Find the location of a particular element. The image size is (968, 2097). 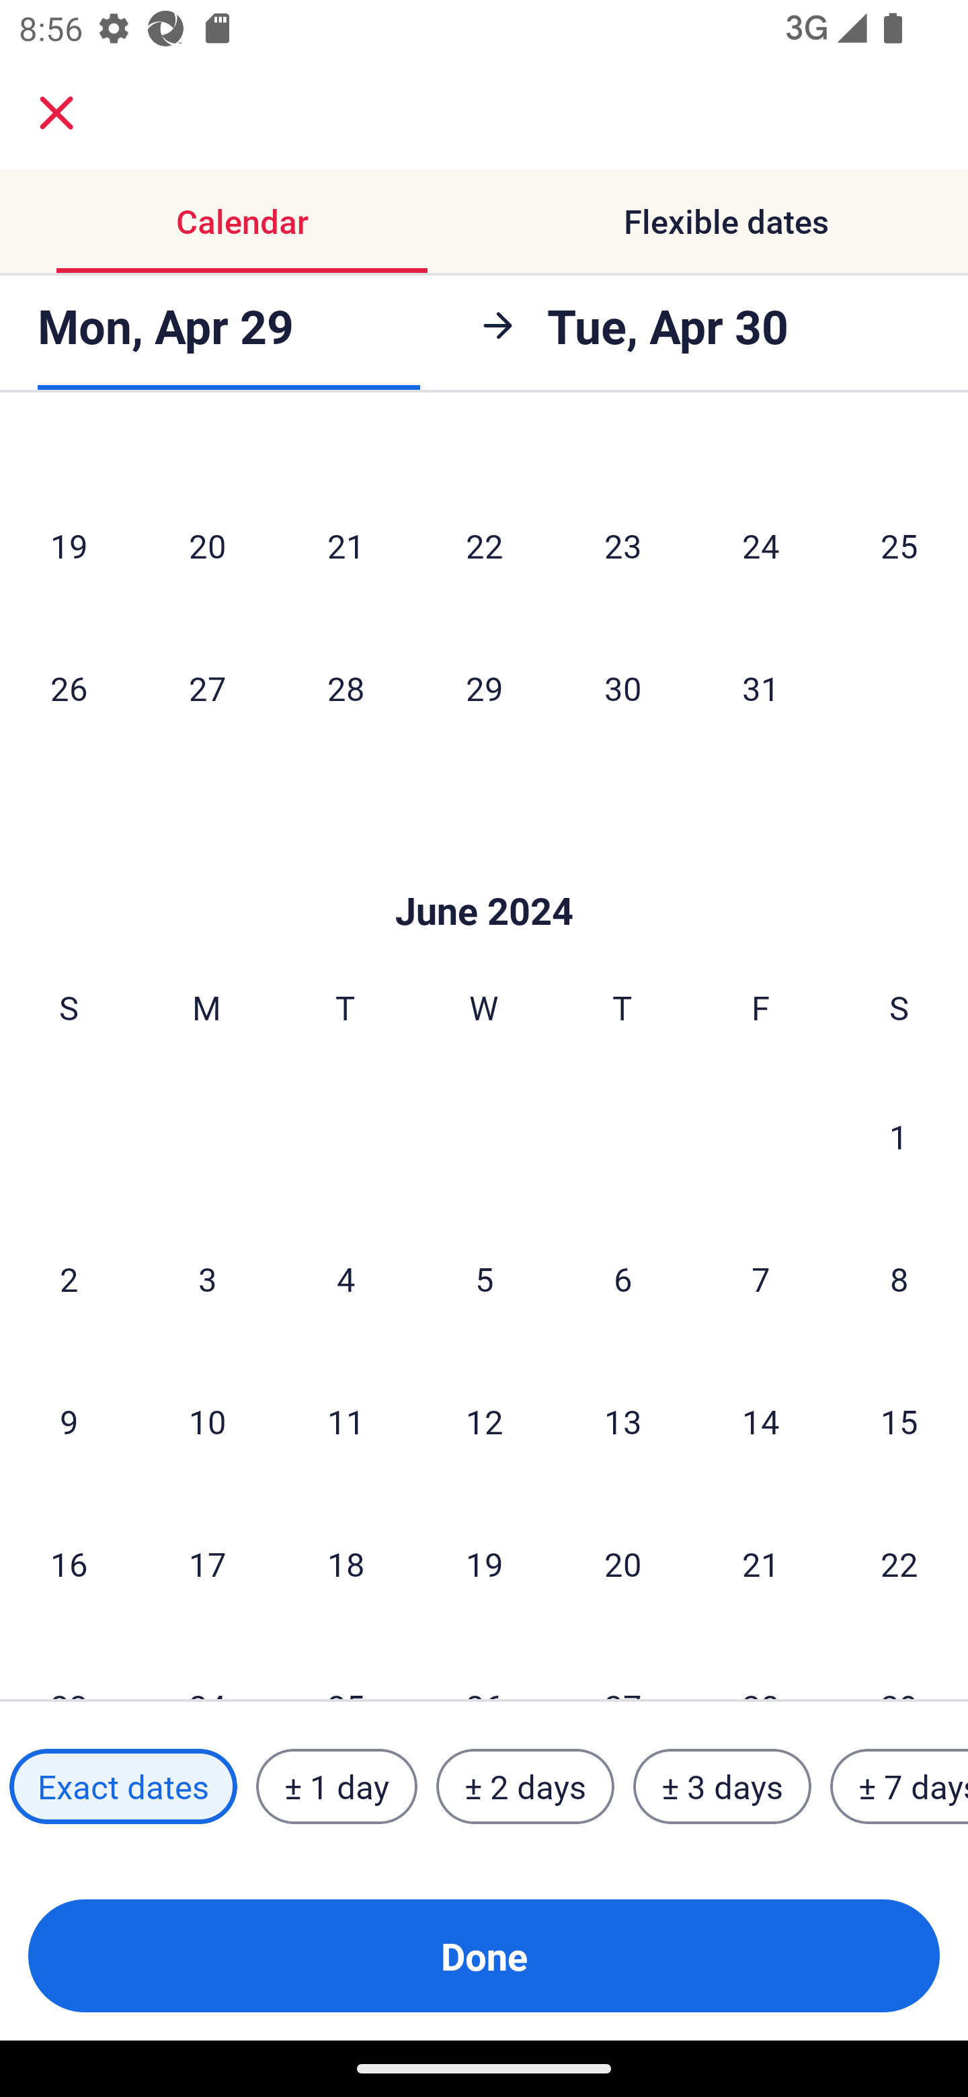

8 Saturday, June 8, 2024 is located at coordinates (899, 1279).